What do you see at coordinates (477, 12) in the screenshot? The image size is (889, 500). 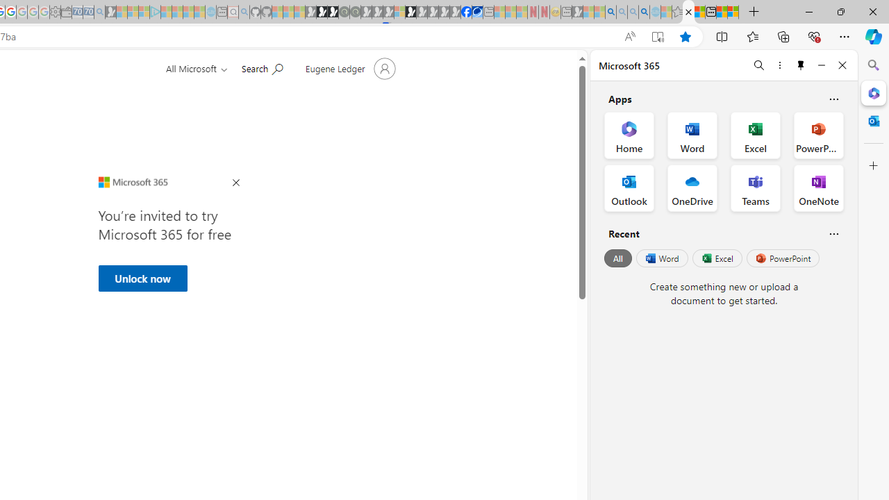 I see `AirNow.gov` at bounding box center [477, 12].